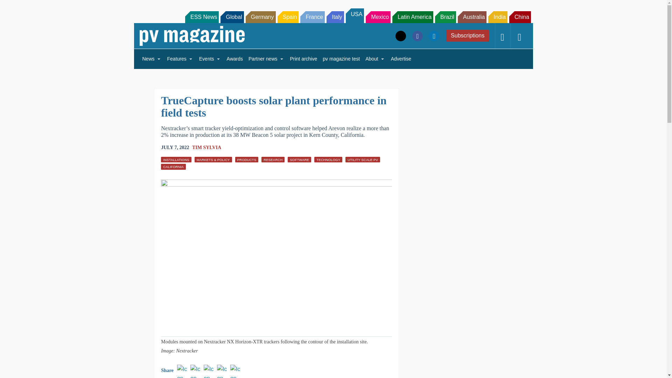  What do you see at coordinates (445, 17) in the screenshot?
I see `Brazil` at bounding box center [445, 17].